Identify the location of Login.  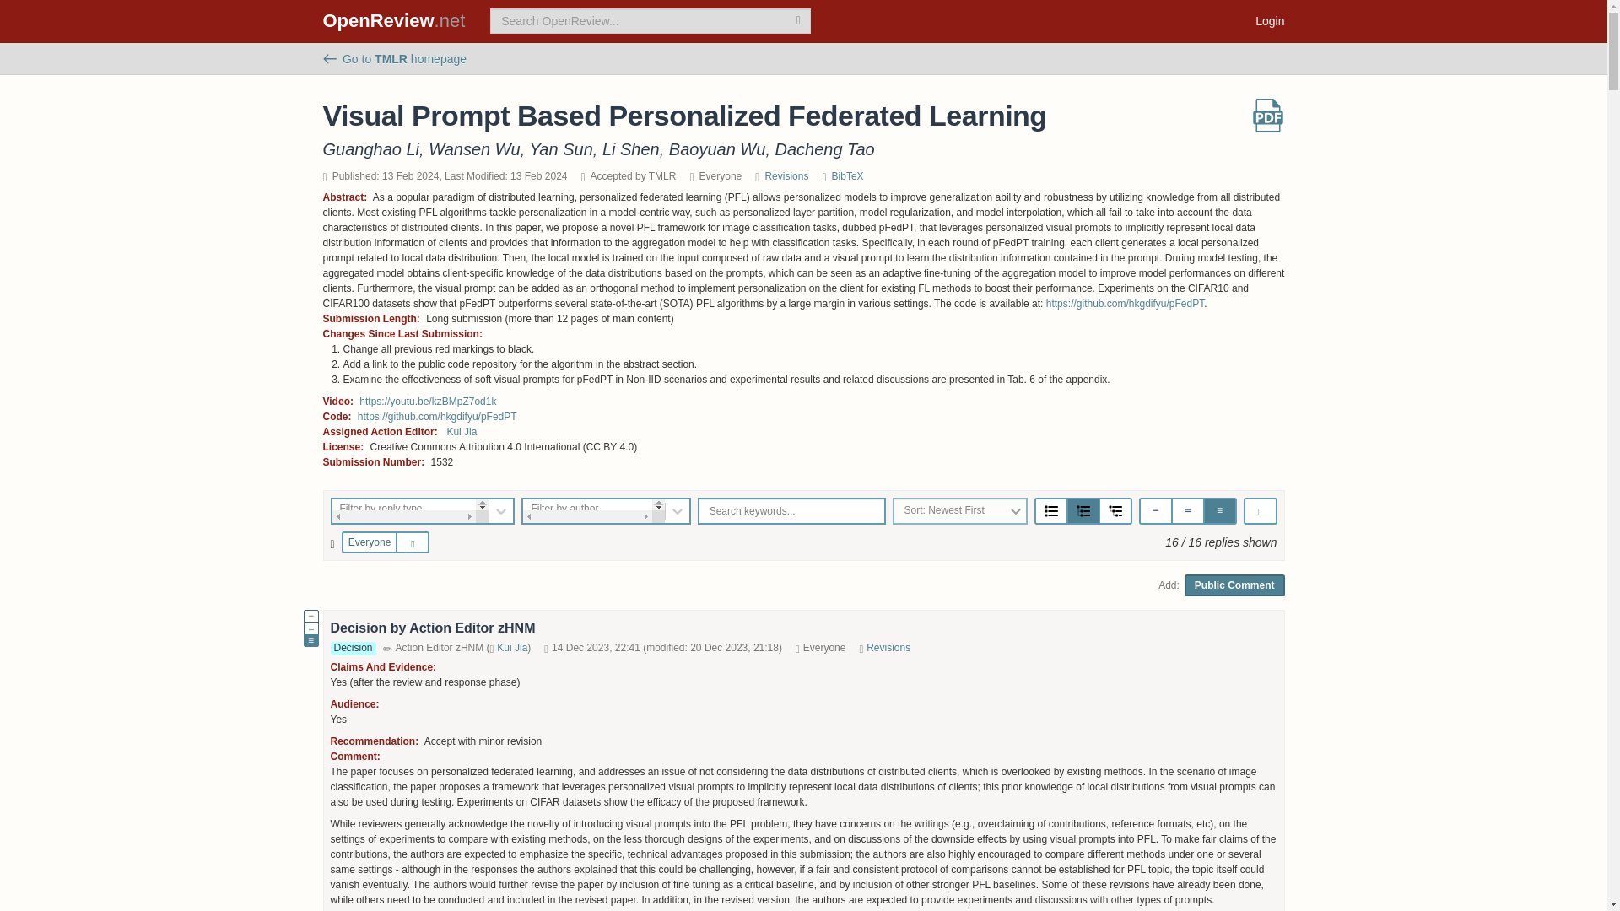
(1269, 20).